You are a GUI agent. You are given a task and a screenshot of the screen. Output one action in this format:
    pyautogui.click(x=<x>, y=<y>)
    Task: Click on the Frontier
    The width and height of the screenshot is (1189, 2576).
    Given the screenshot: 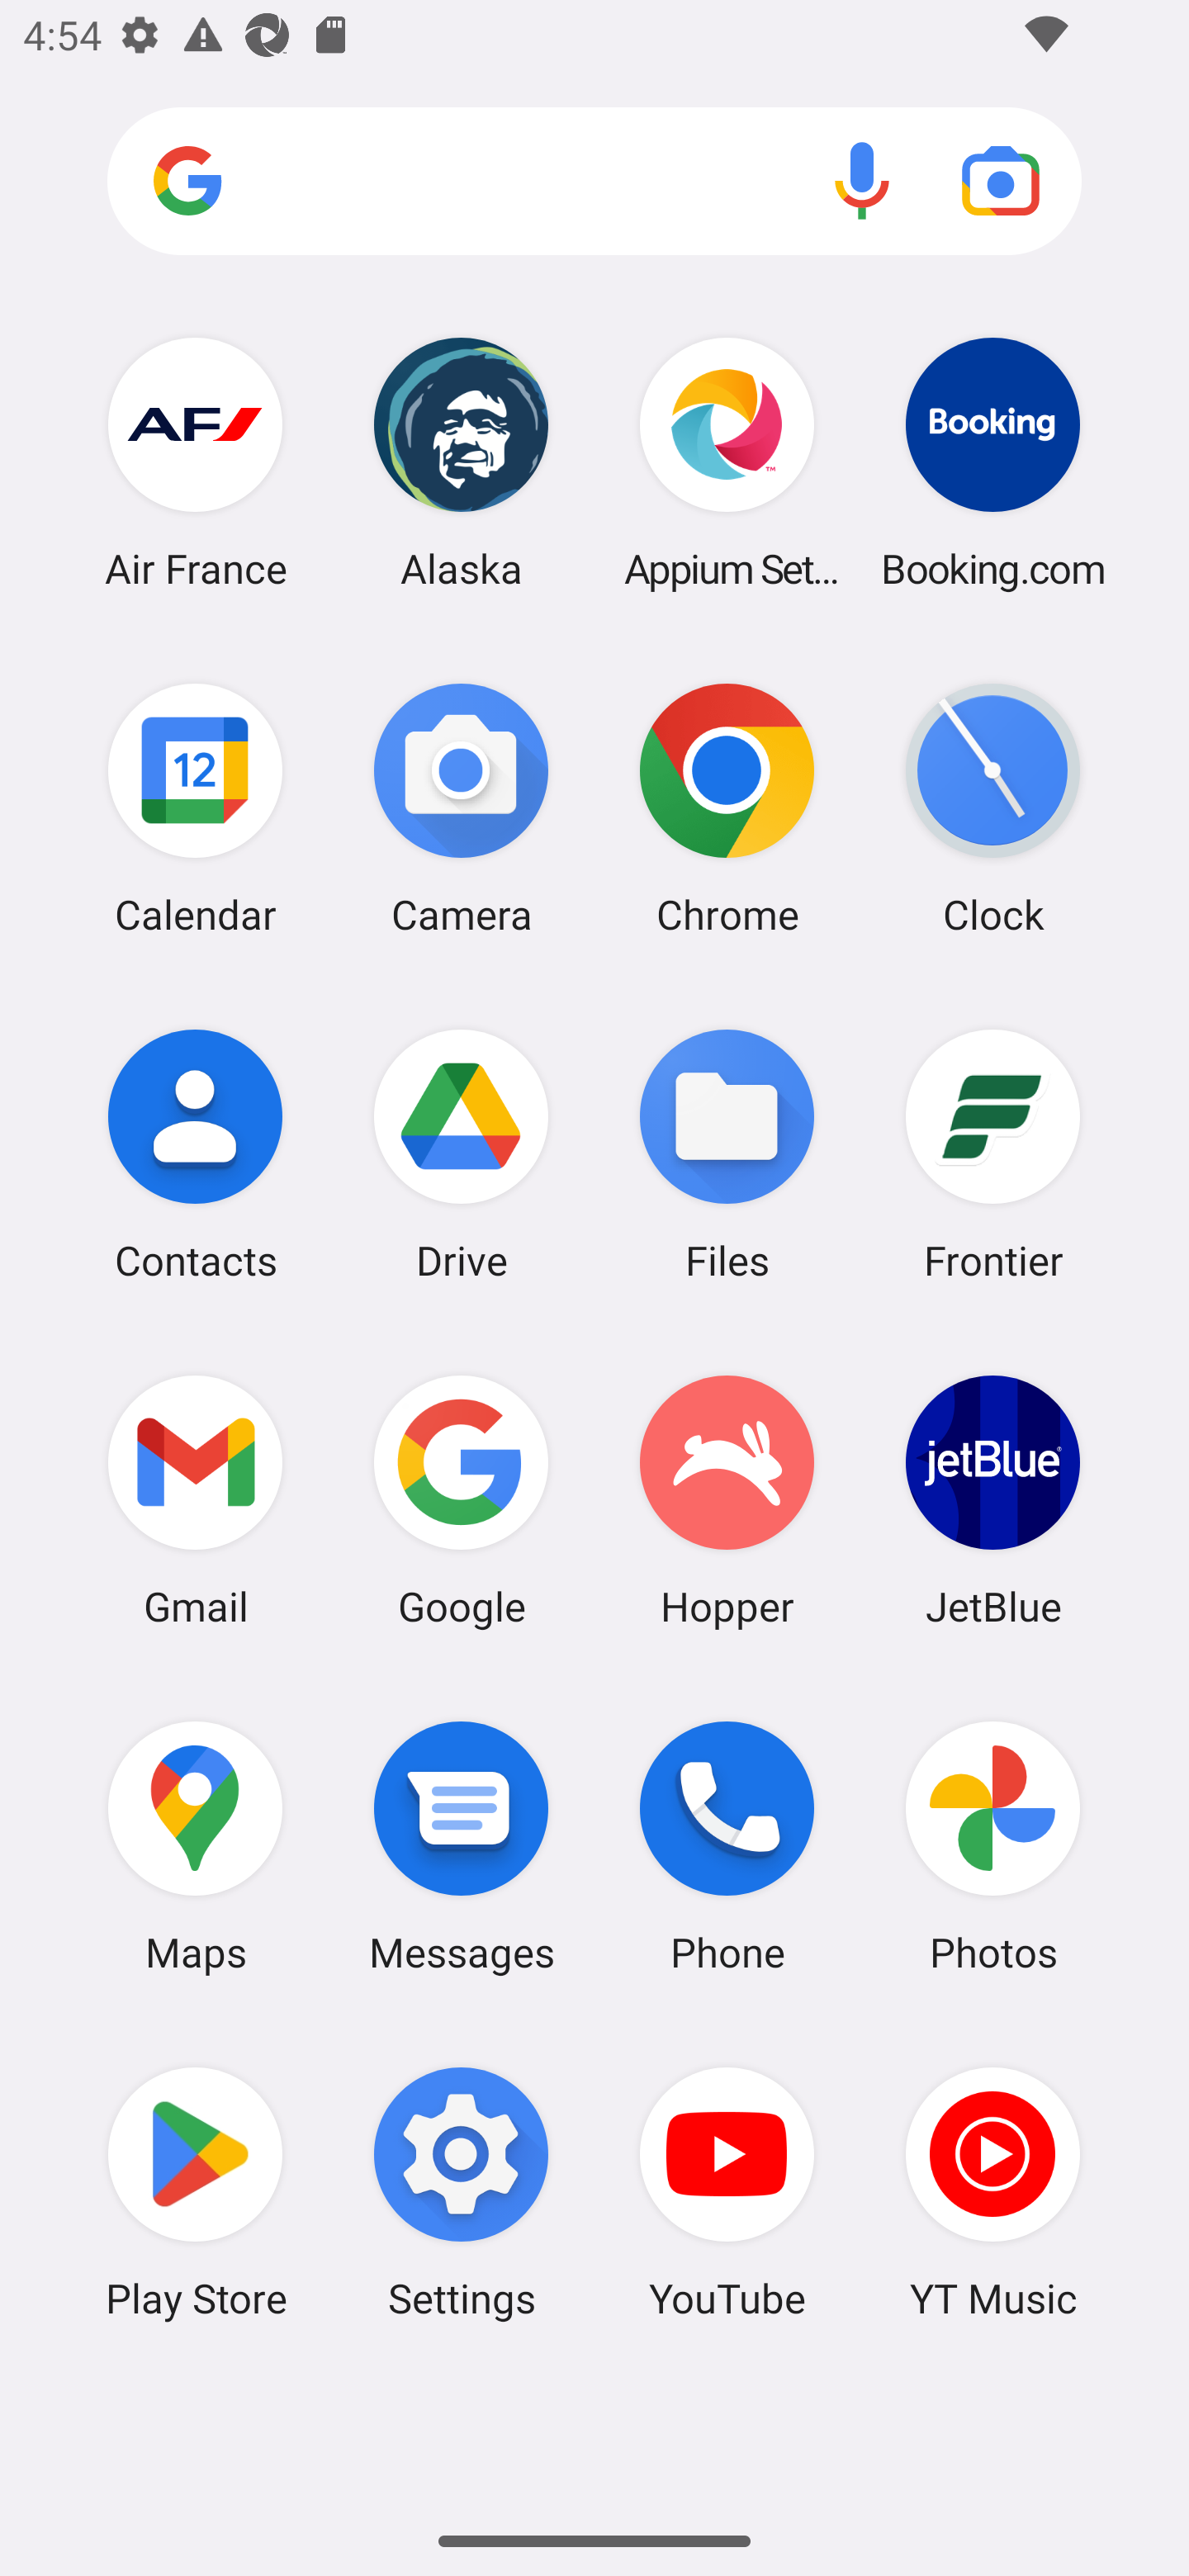 What is the action you would take?
    pyautogui.click(x=992, y=1153)
    